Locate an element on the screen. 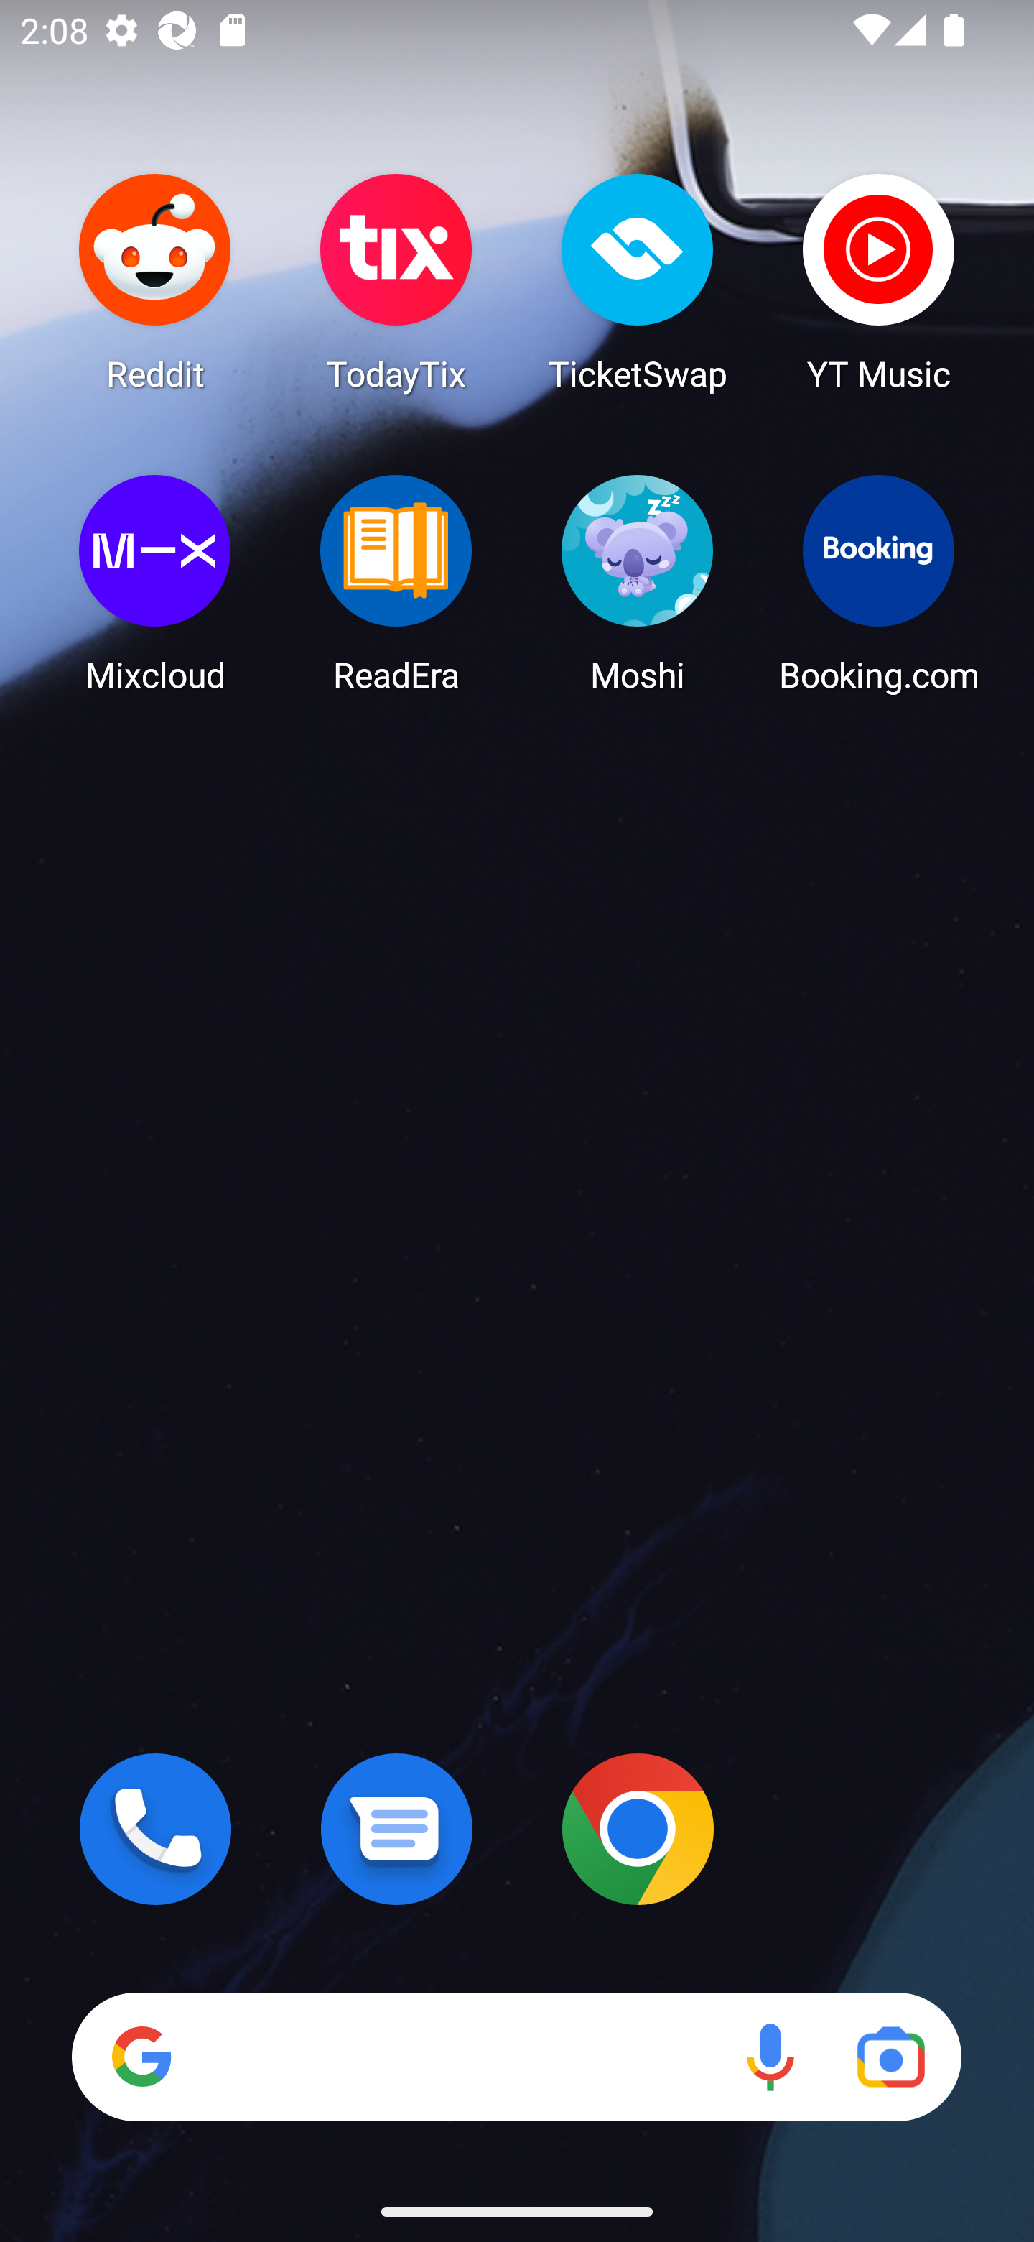 The image size is (1034, 2242). Reddit is located at coordinates (155, 282).